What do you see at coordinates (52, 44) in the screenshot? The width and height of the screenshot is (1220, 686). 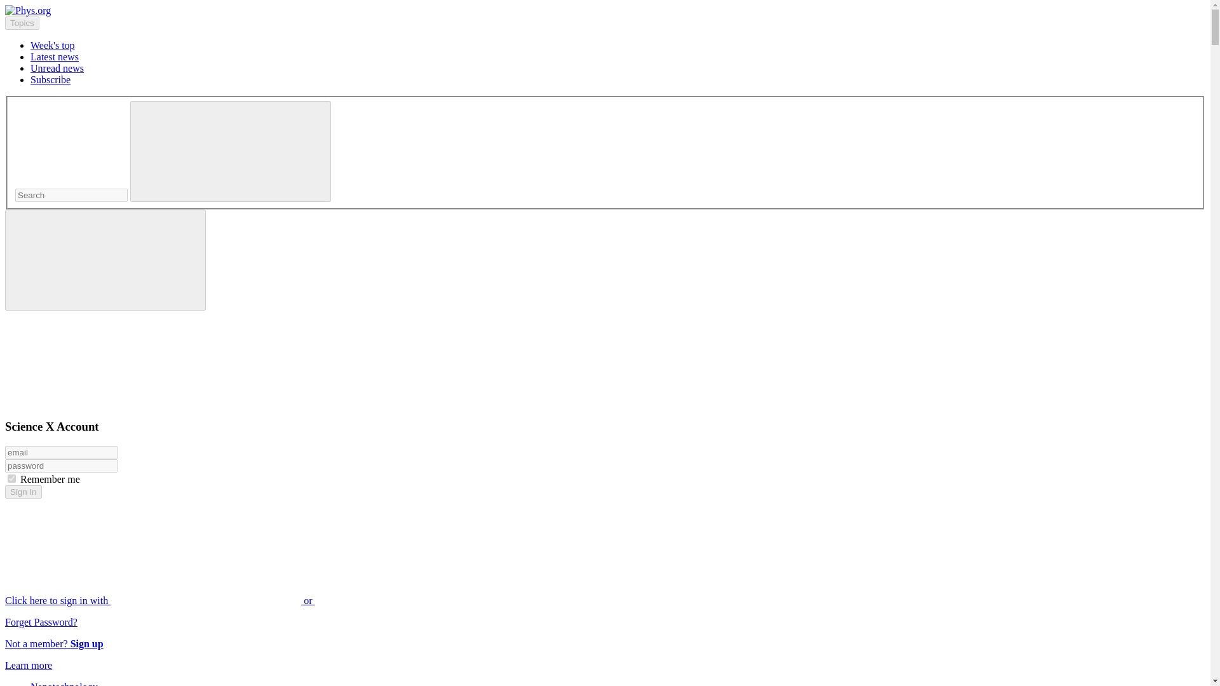 I see `Week's top` at bounding box center [52, 44].